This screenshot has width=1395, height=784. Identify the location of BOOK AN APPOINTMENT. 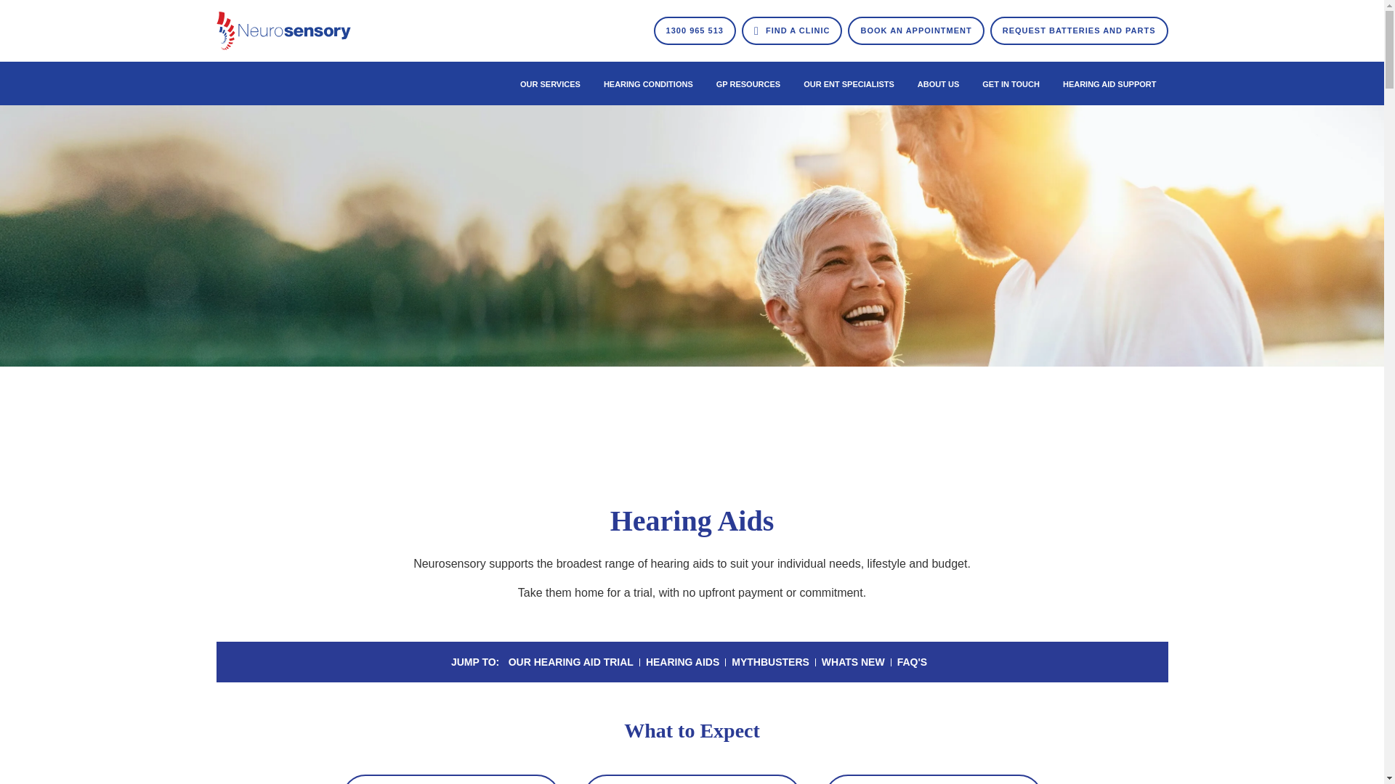
(915, 30).